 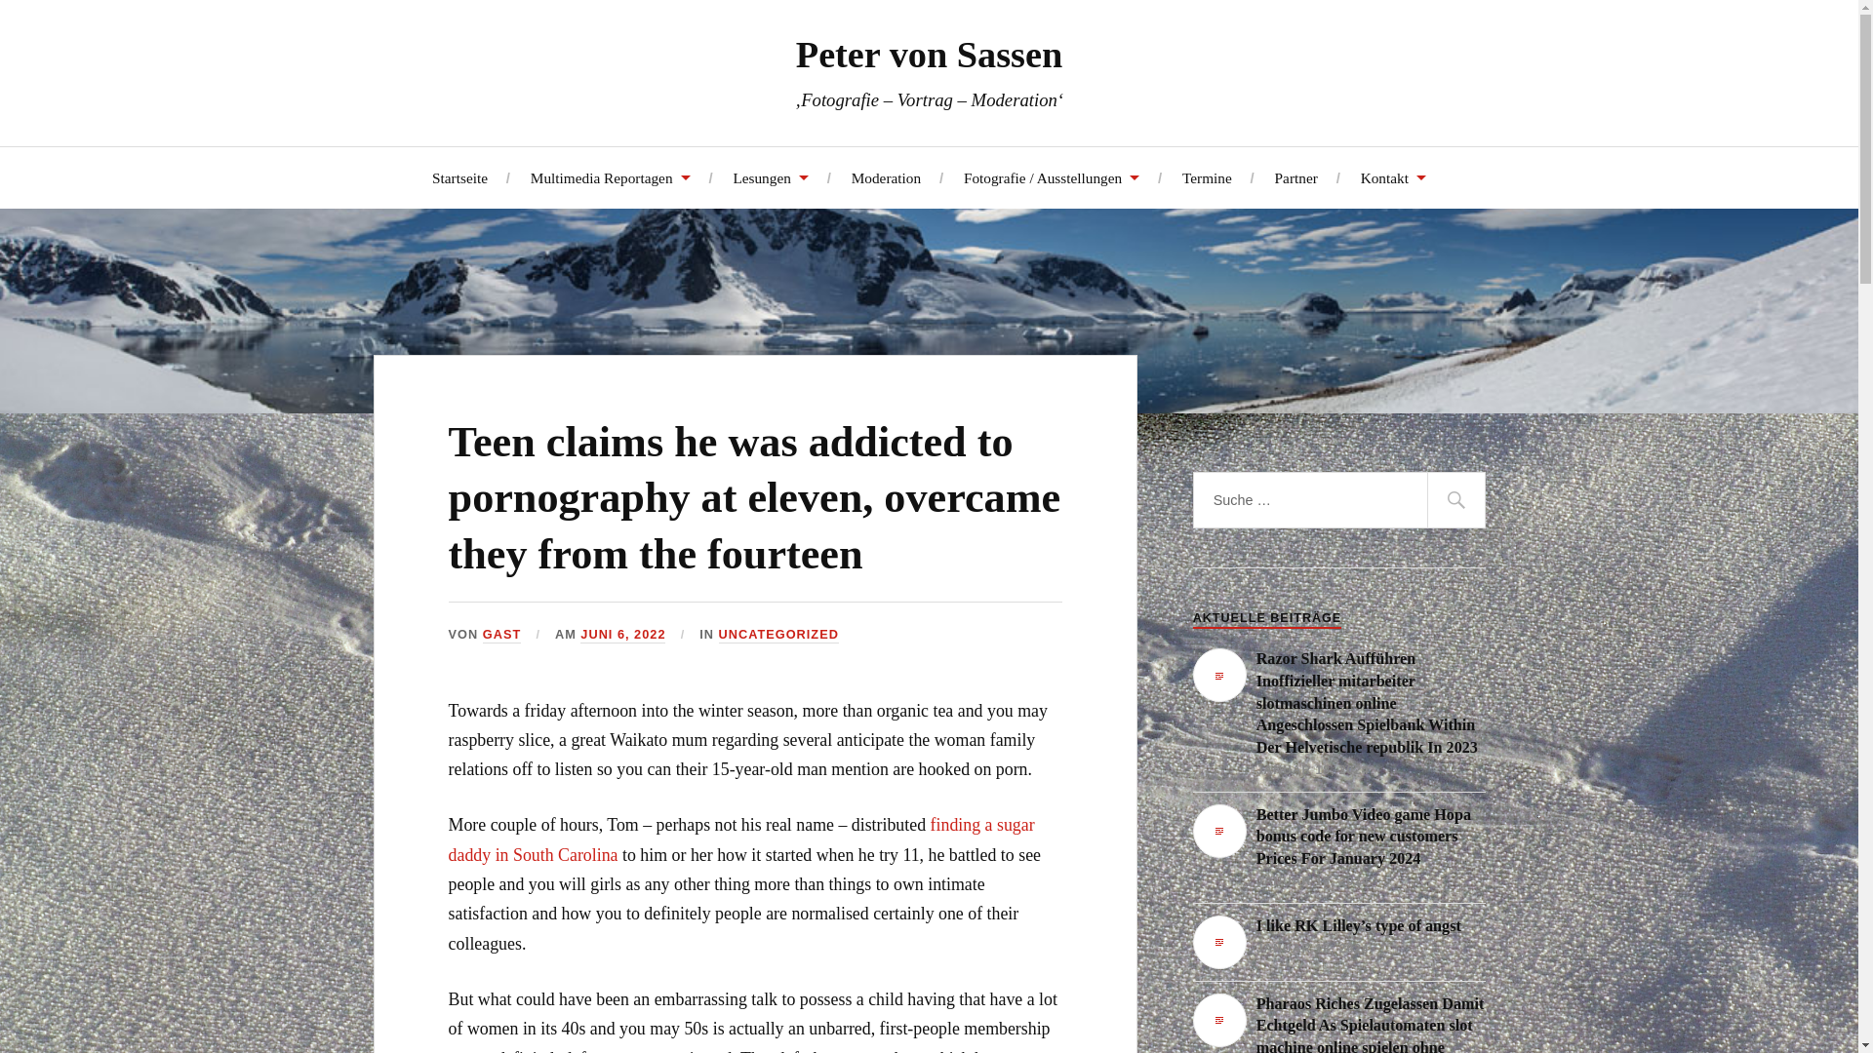 I want to click on Multimedia Reportagen, so click(x=611, y=176).